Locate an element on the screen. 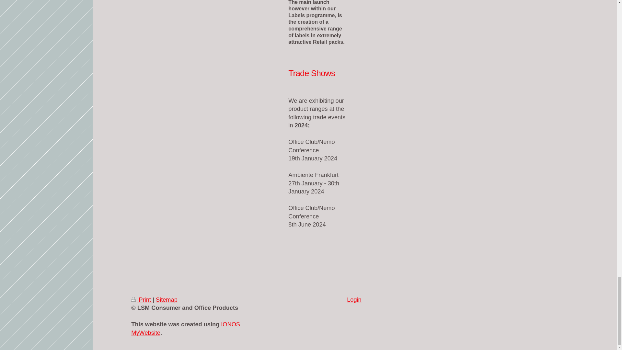 This screenshot has height=350, width=622. IONOS MyWebsite is located at coordinates (186, 328).